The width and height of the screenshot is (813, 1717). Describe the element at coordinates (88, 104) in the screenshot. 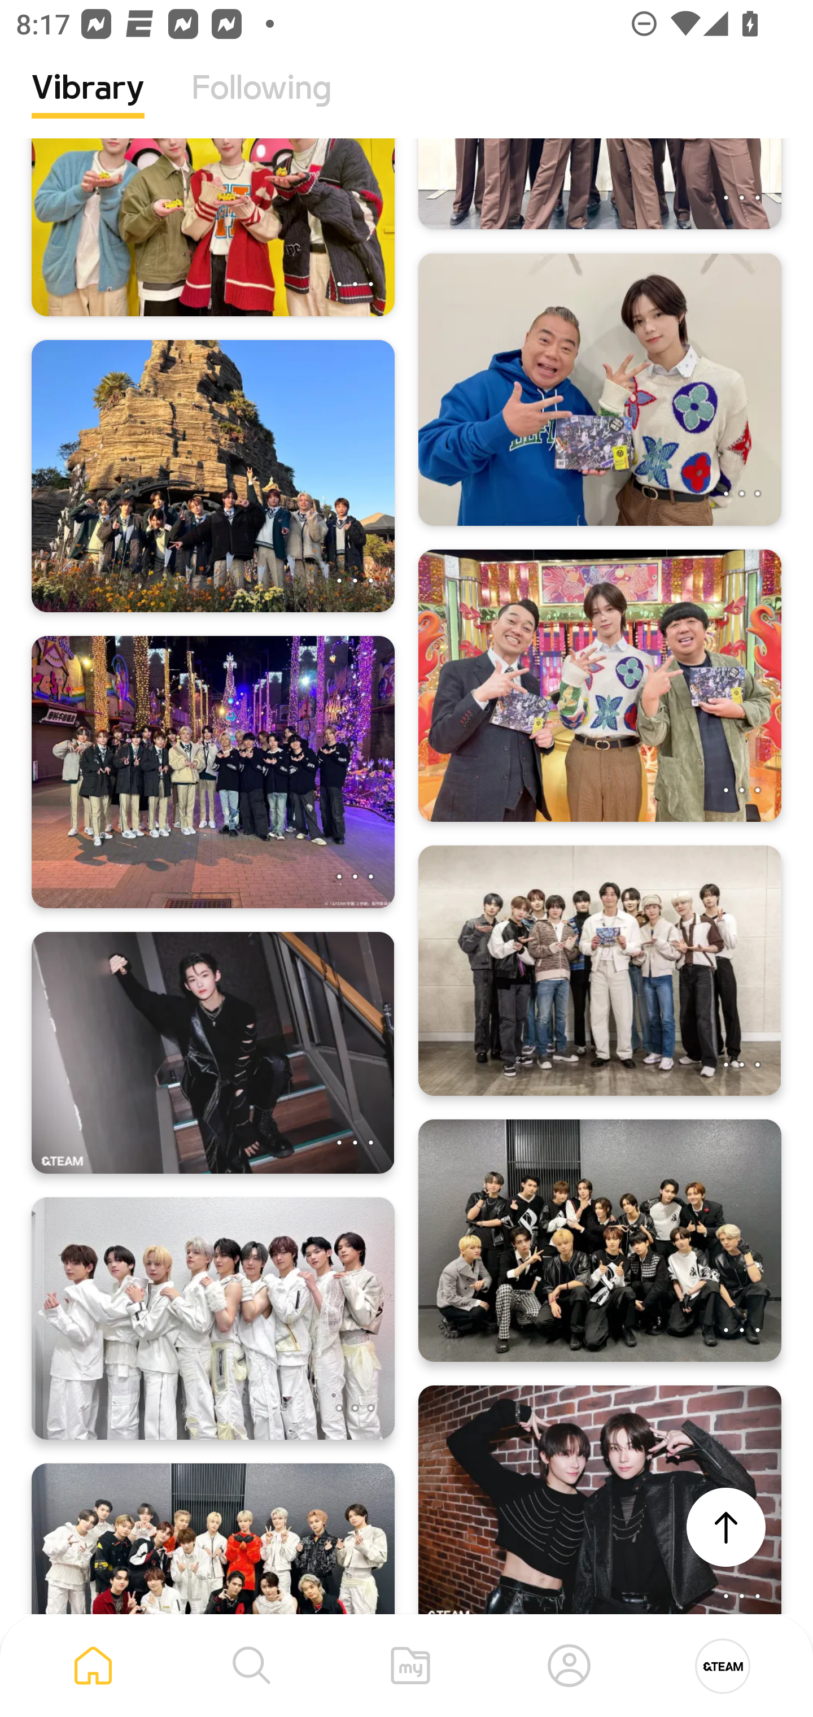

I see `Vibrary` at that location.